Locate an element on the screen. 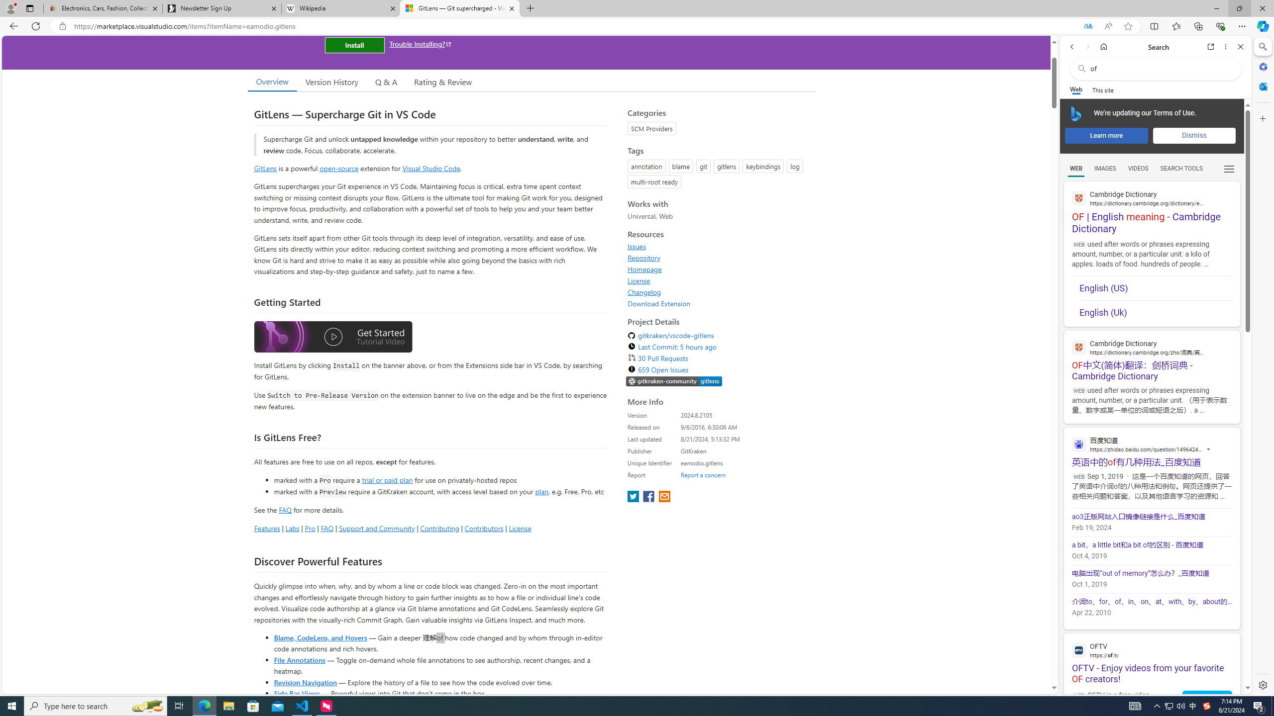  Labs is located at coordinates (292, 528).